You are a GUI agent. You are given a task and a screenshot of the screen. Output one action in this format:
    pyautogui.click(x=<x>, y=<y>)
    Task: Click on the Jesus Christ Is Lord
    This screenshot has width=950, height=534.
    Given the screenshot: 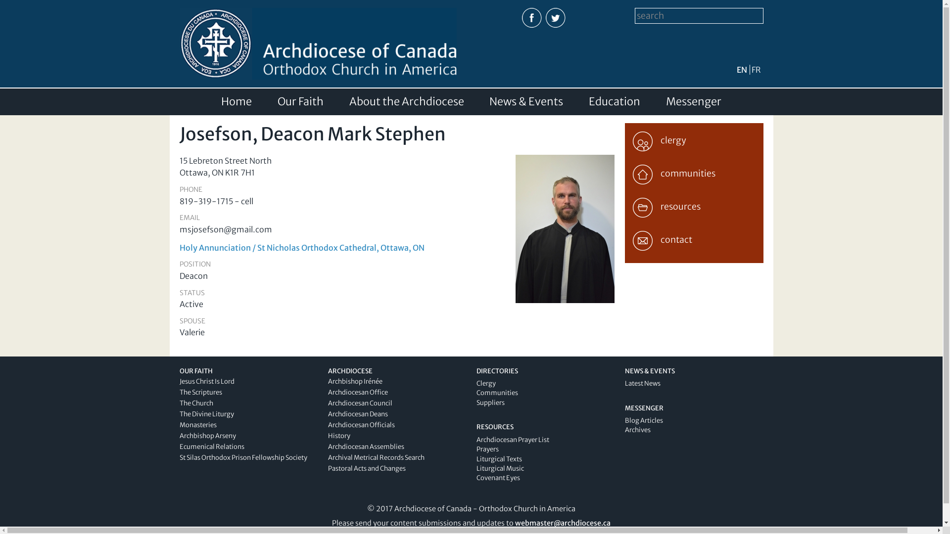 What is the action you would take?
    pyautogui.click(x=207, y=382)
    